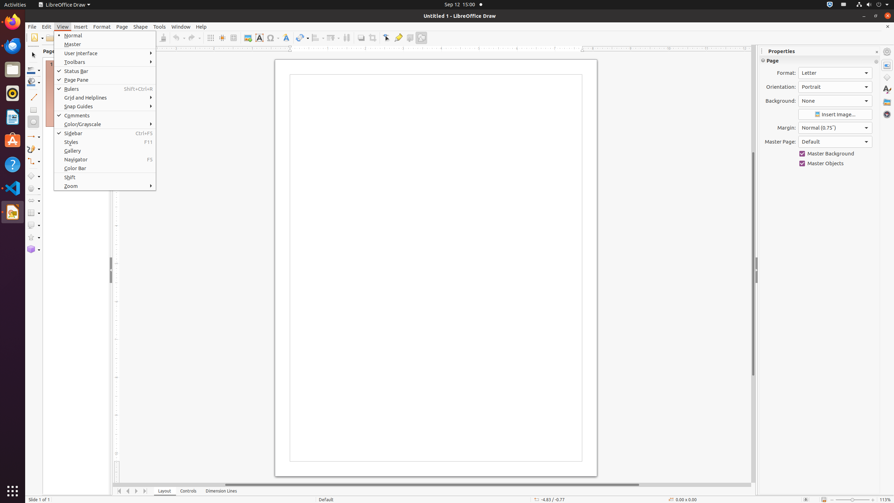 This screenshot has height=503, width=894. What do you see at coordinates (302, 38) in the screenshot?
I see `Transformations` at bounding box center [302, 38].